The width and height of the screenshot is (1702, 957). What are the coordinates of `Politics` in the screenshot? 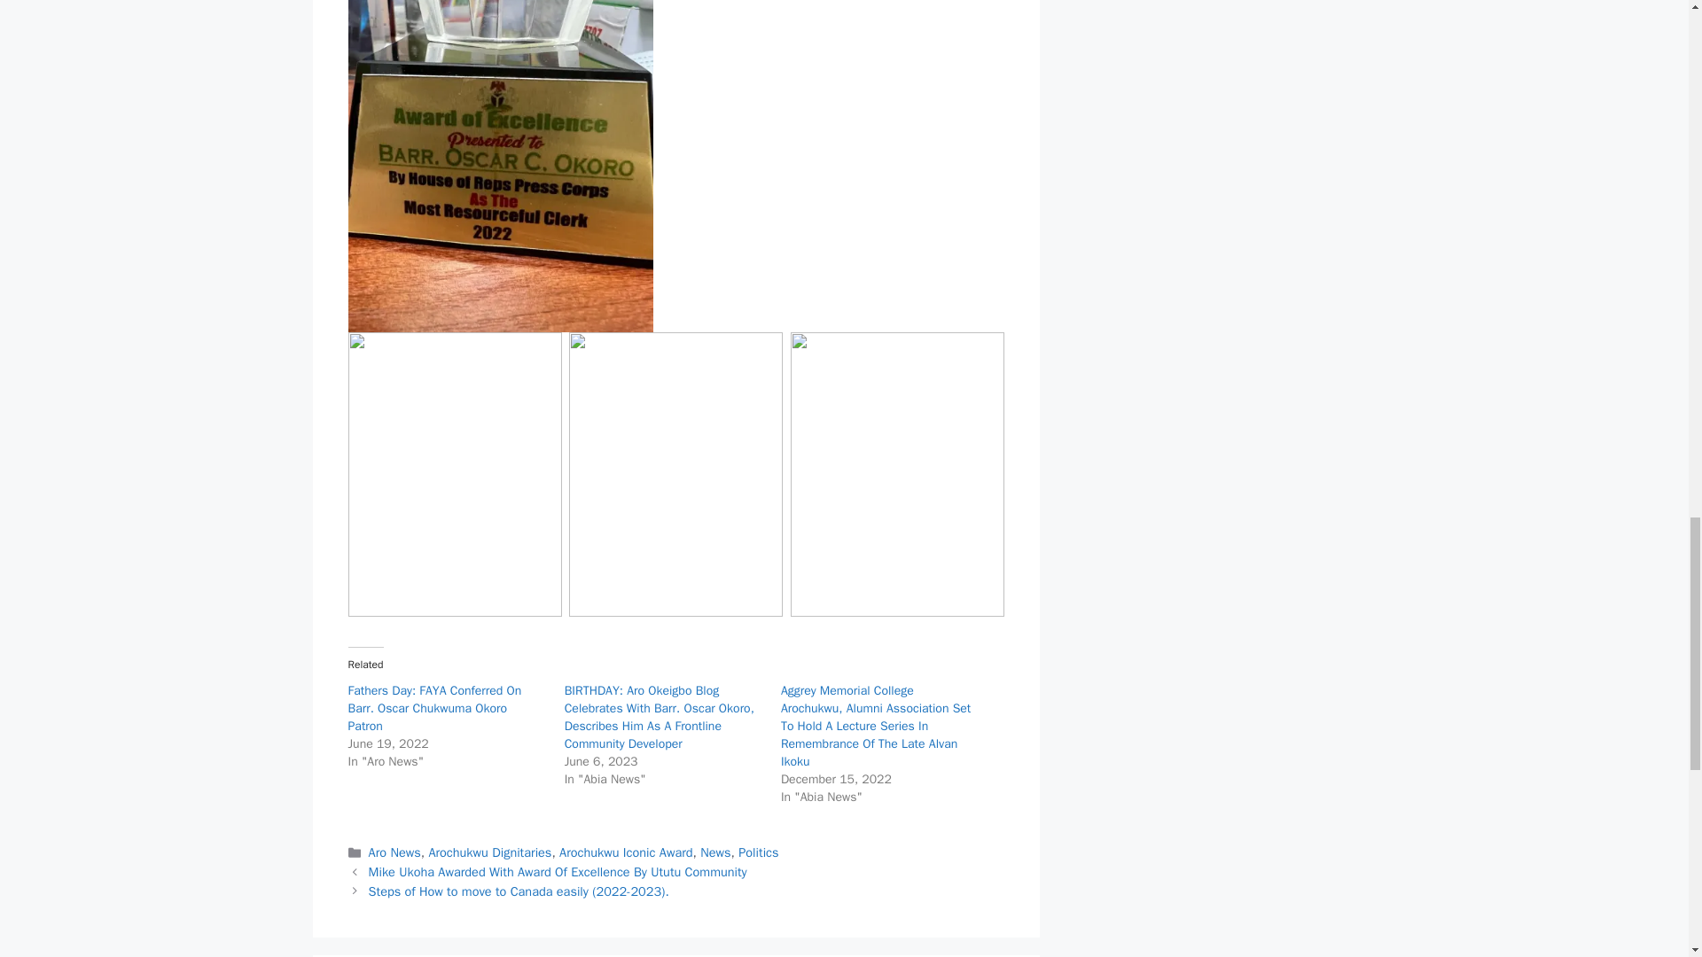 It's located at (758, 852).